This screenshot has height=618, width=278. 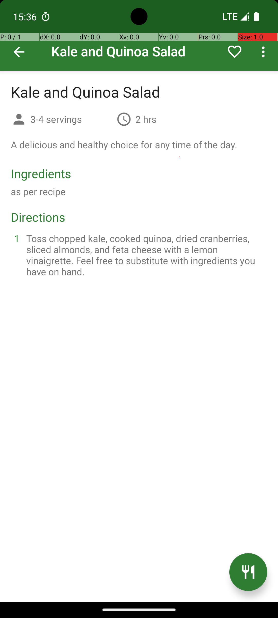 I want to click on Toss chopped kale, cooked quinoa, dried cranberries, sliced almonds, and feta cheese with a lemon vinaigrette. Feel free to substitute with ingredients you have on hand., so click(x=145, y=255).